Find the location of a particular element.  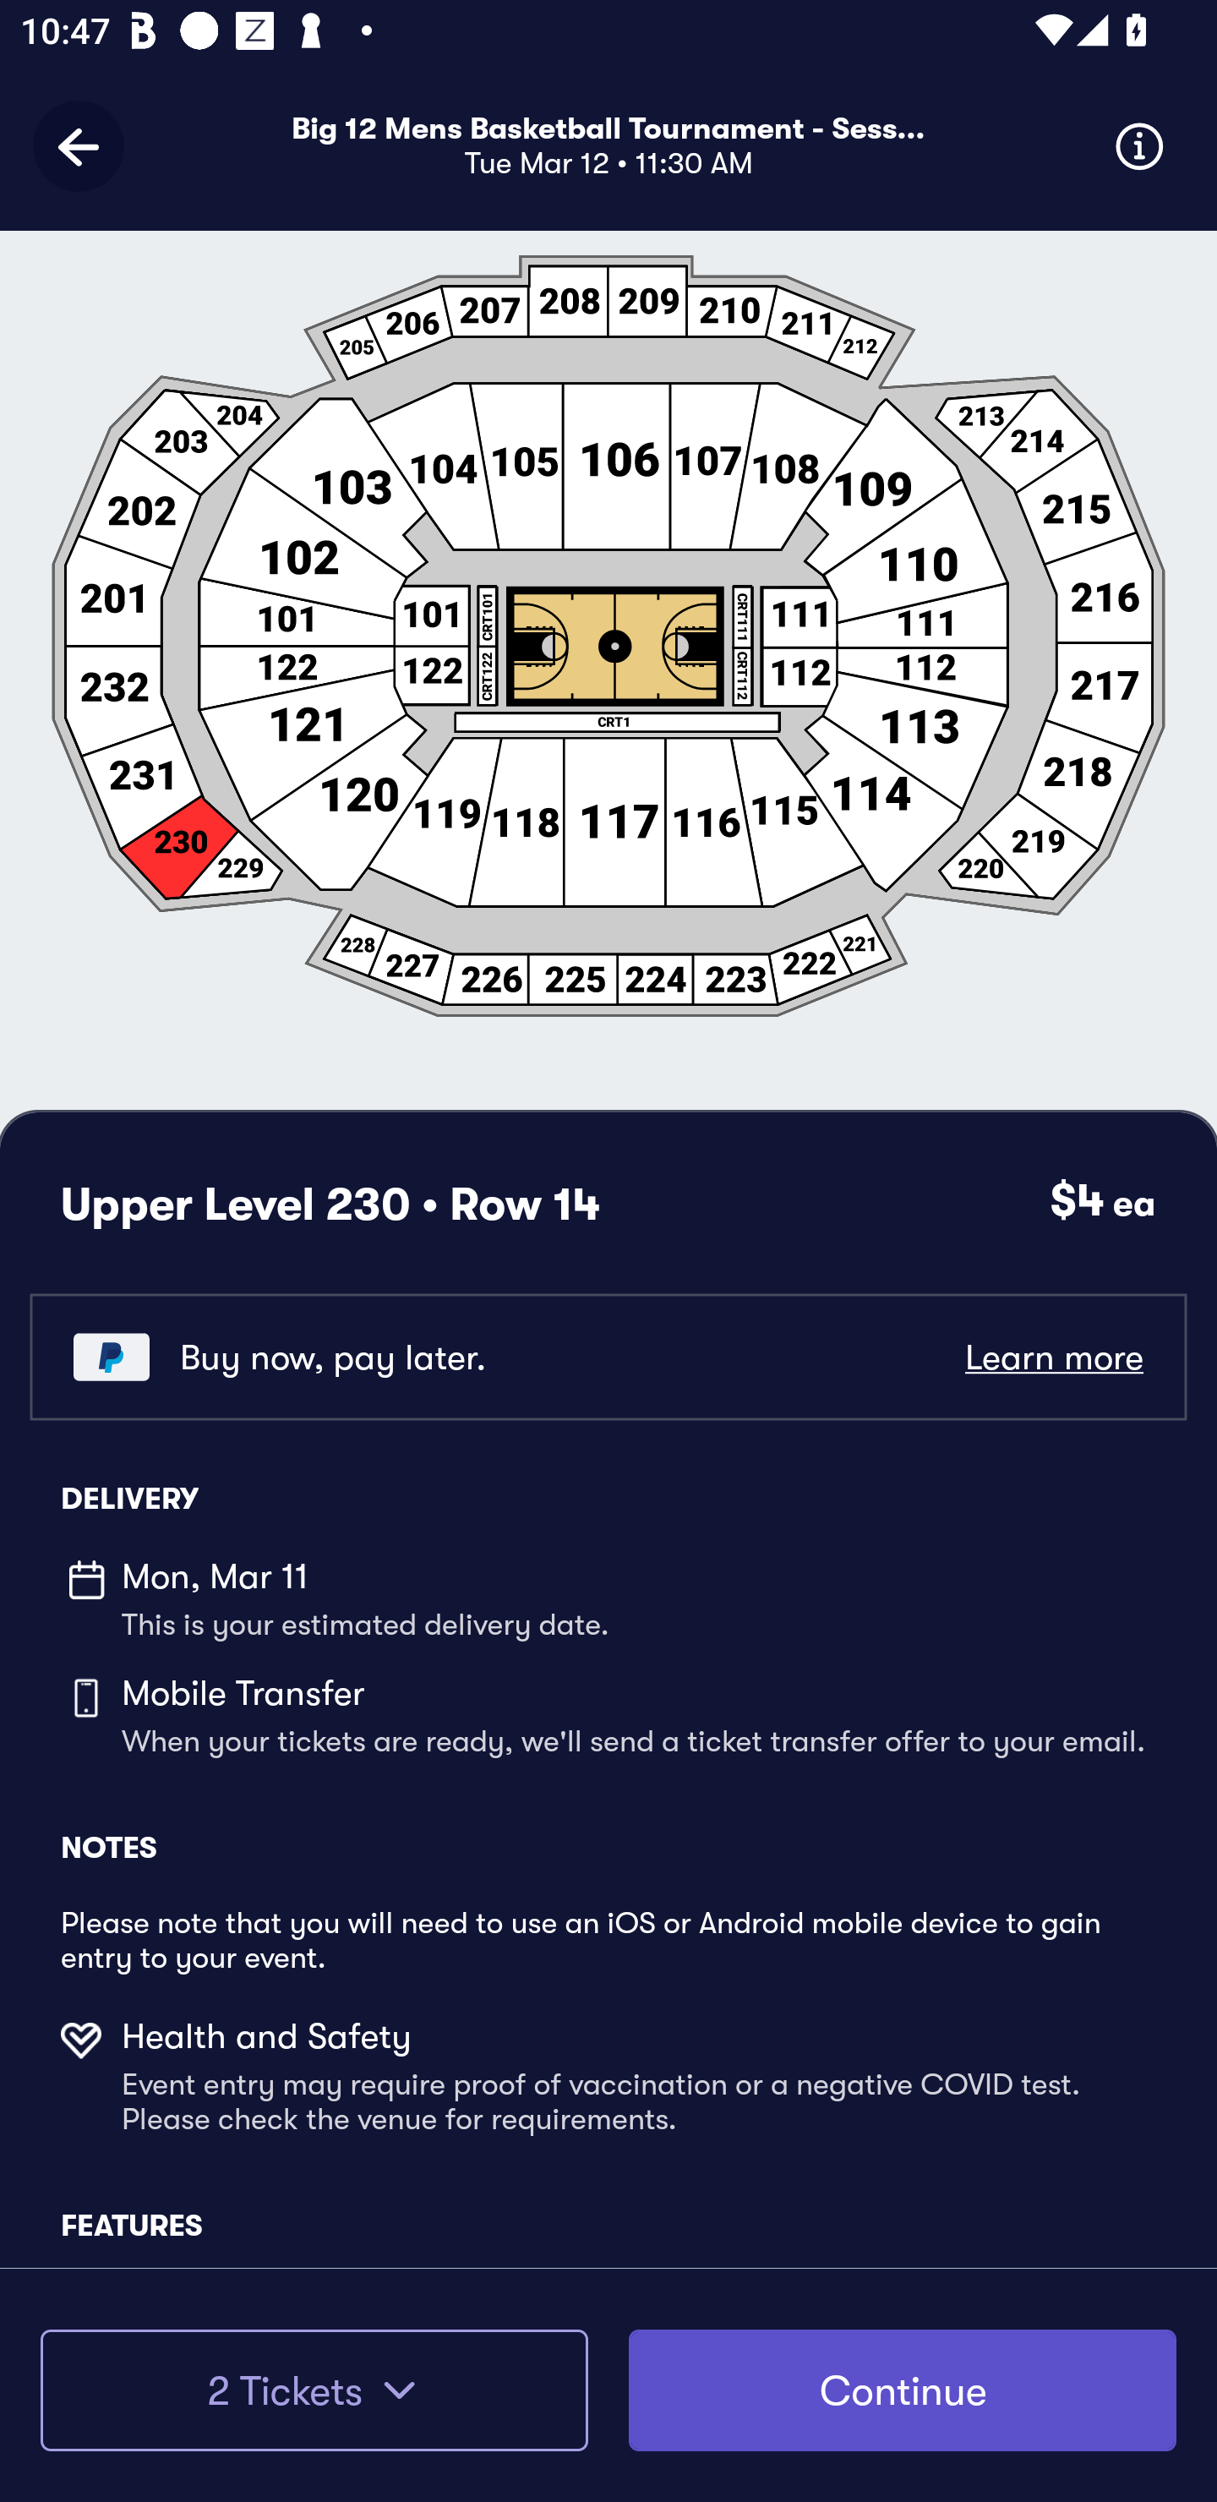

2 Tickets is located at coordinates (314, 2390).